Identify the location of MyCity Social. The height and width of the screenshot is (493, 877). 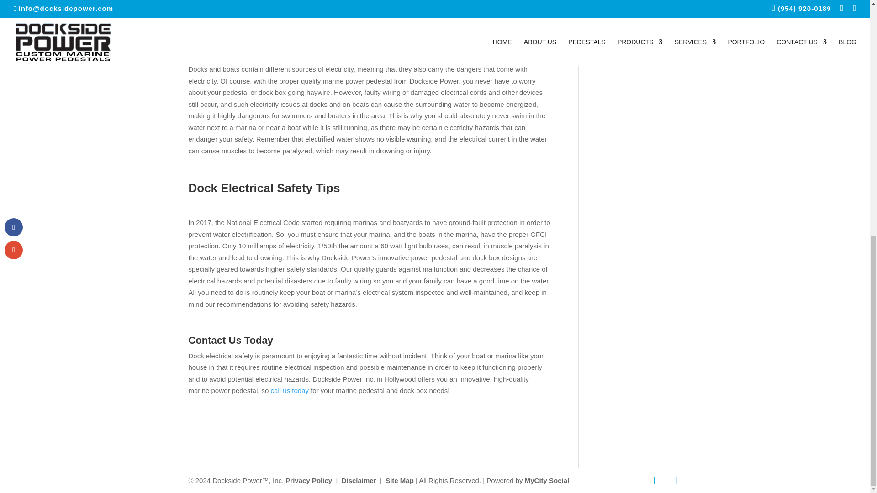
(547, 480).